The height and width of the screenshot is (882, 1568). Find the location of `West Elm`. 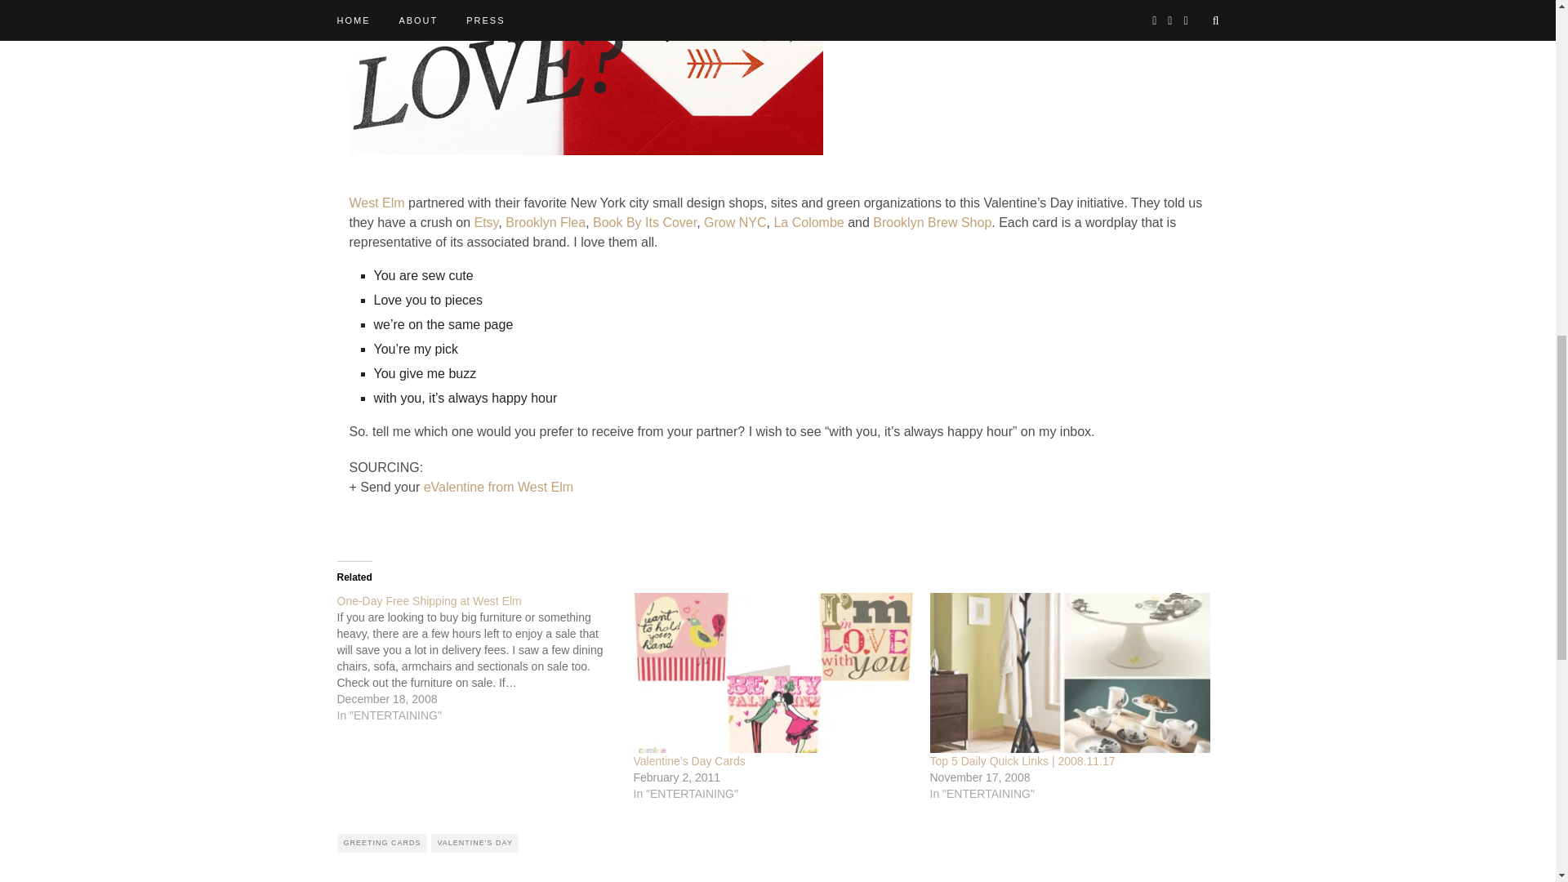

West Elm is located at coordinates (377, 203).